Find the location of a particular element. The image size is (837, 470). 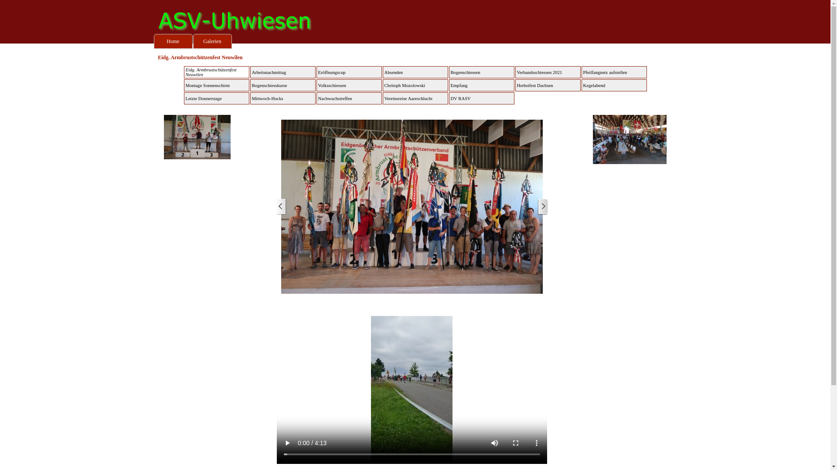

Herbstfest Dachsen is located at coordinates (548, 85).